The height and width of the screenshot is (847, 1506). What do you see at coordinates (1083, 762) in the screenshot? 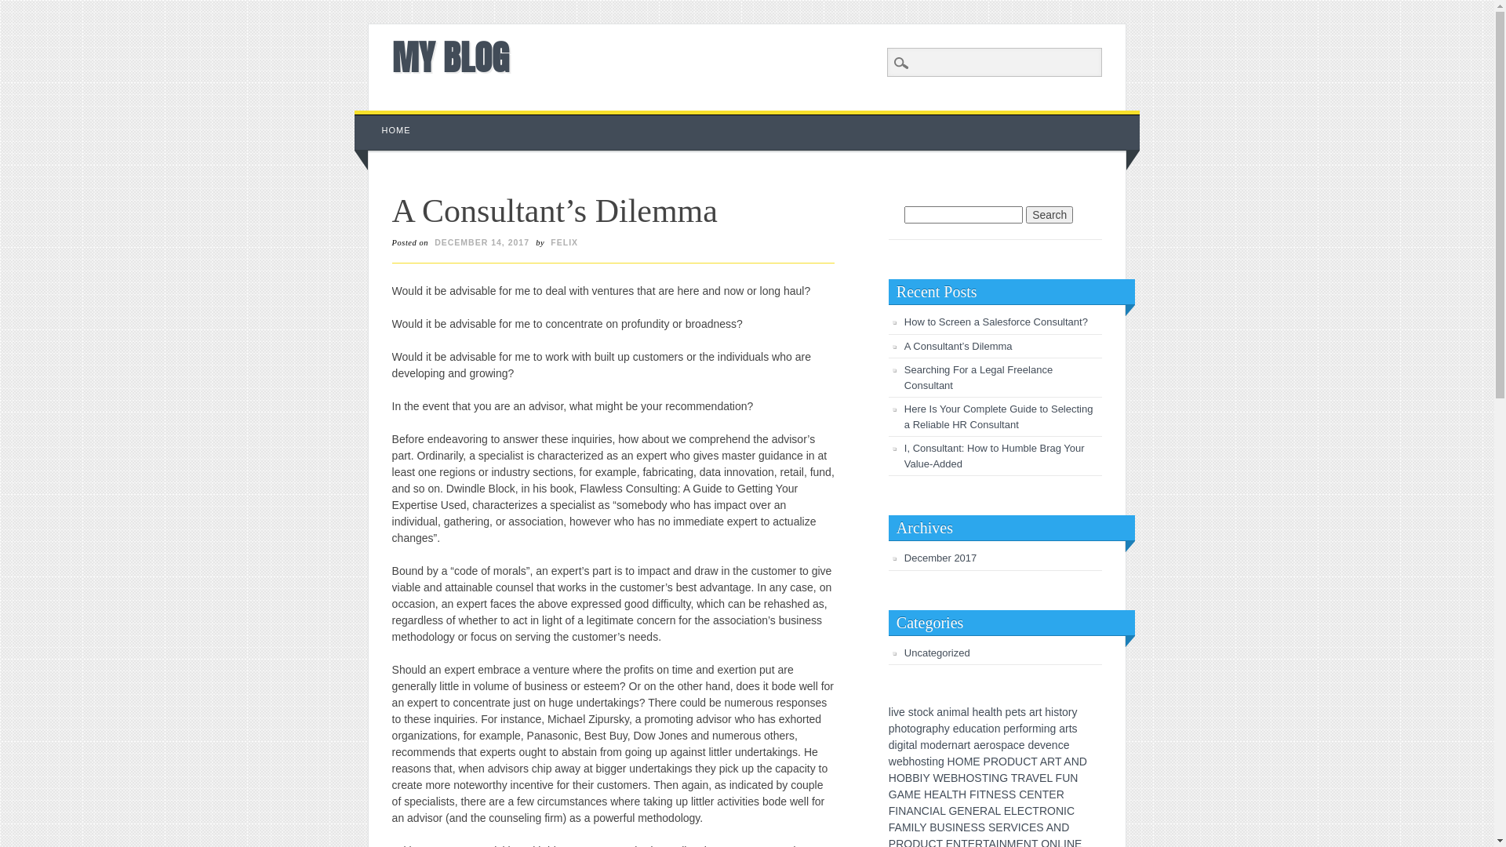
I see `D` at bounding box center [1083, 762].